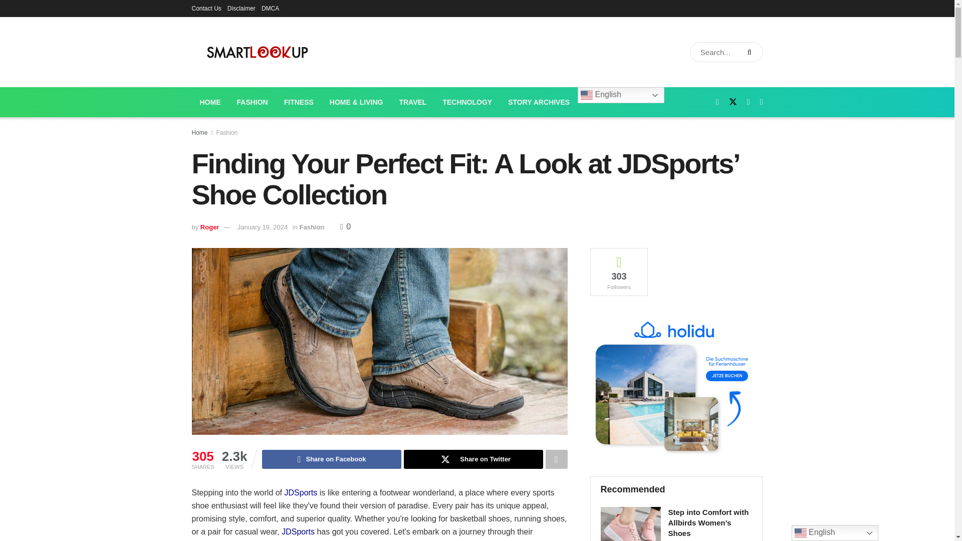  What do you see at coordinates (270, 8) in the screenshot?
I see `DMCA` at bounding box center [270, 8].